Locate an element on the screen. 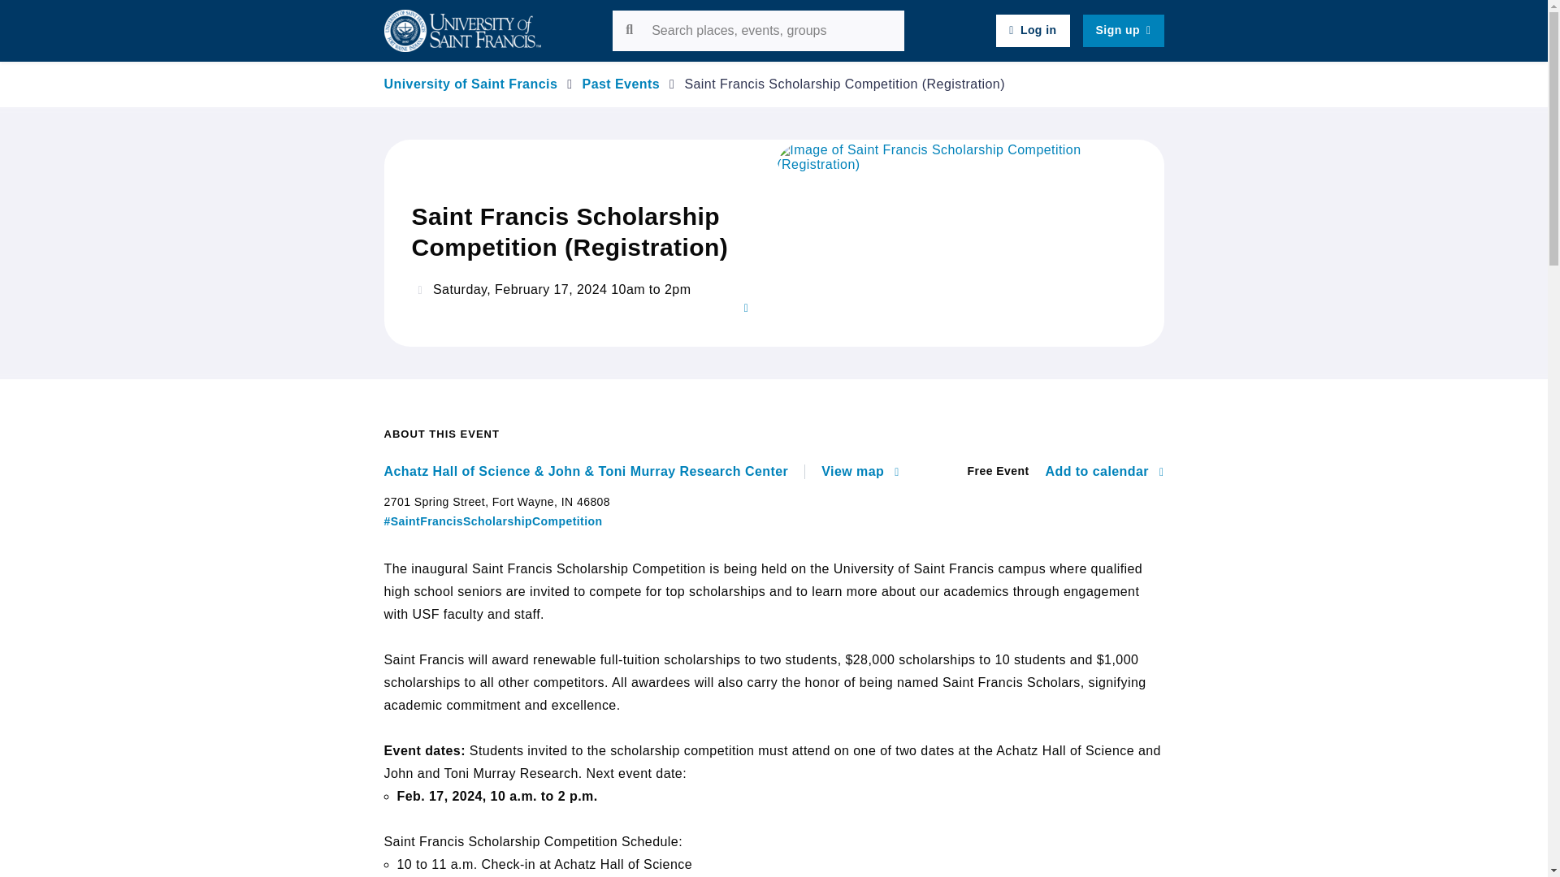 The height and width of the screenshot is (877, 1560). Add to calendar is located at coordinates (1104, 471).